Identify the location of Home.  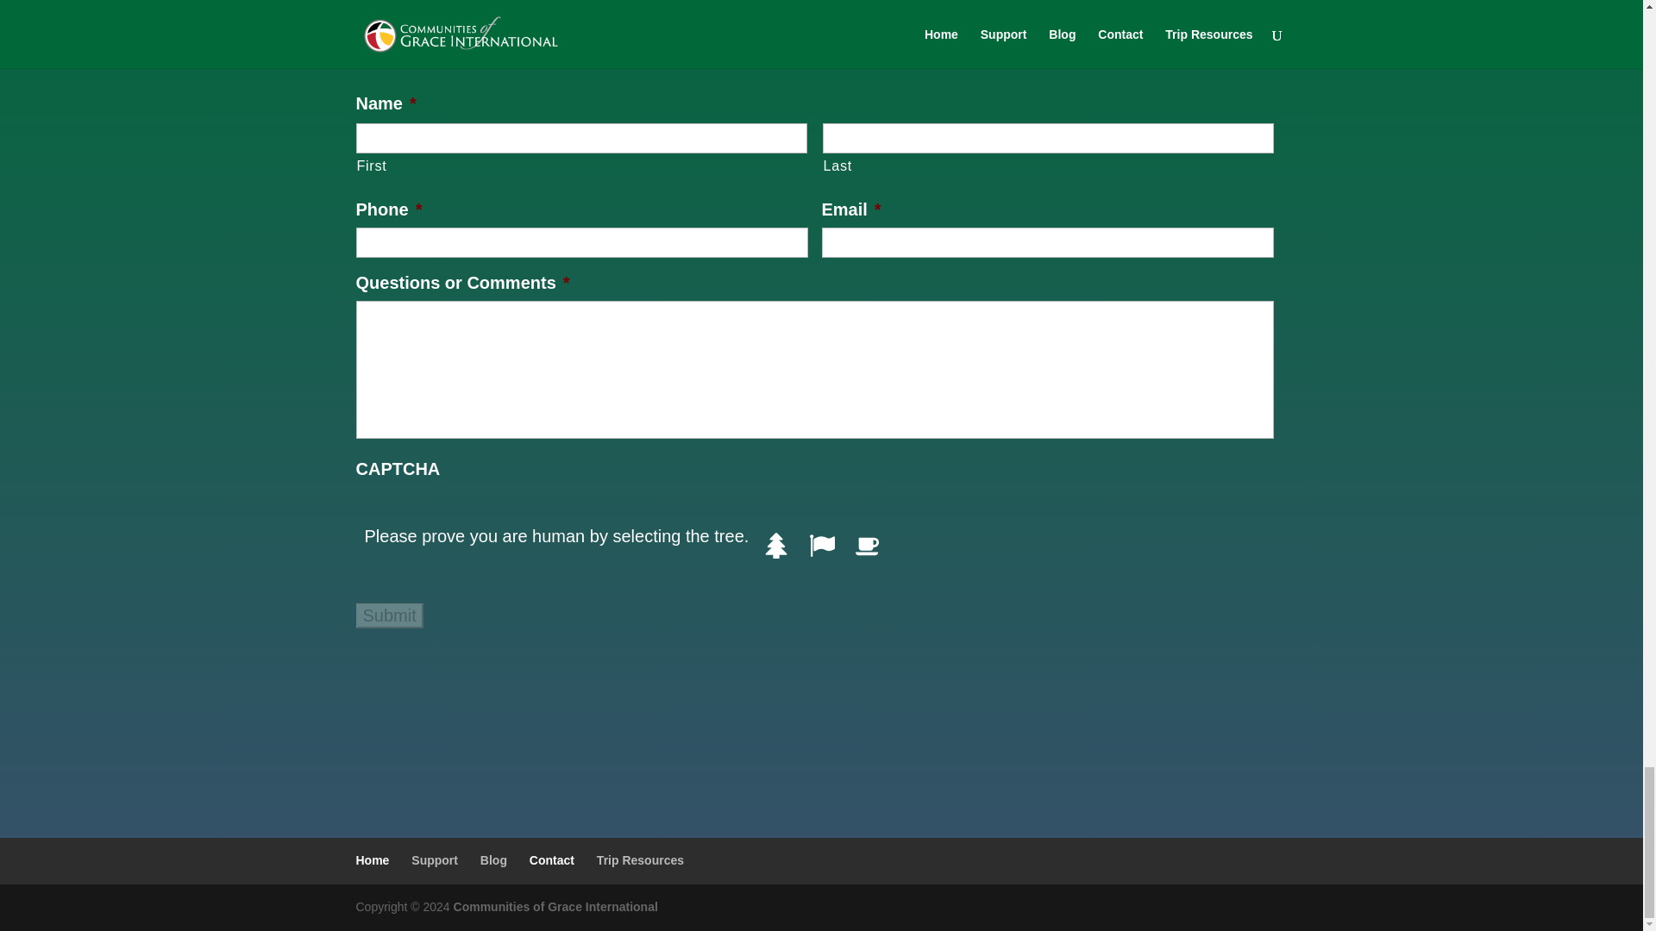
(373, 860).